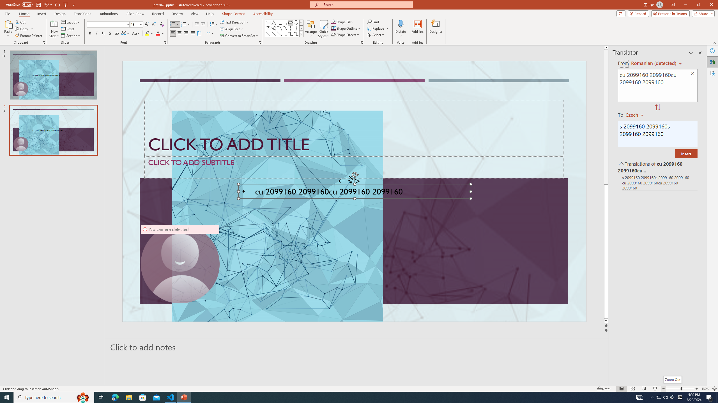  I want to click on TextBox 7, so click(349, 181).